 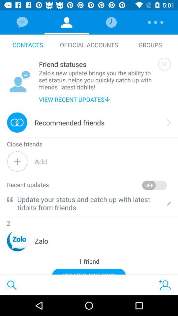 I want to click on turn on item next to the contacts icon, so click(x=89, y=45).